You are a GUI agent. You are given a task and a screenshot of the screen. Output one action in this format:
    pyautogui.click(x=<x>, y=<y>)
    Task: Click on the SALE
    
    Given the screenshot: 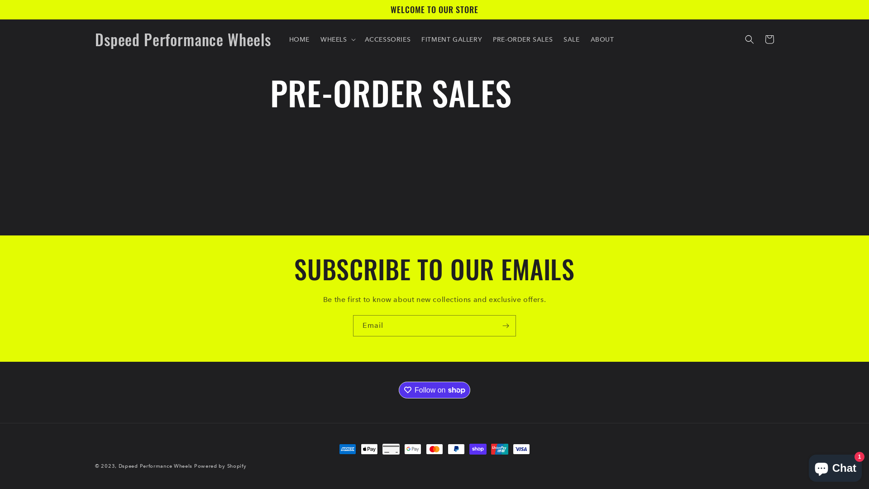 What is the action you would take?
    pyautogui.click(x=571, y=39)
    